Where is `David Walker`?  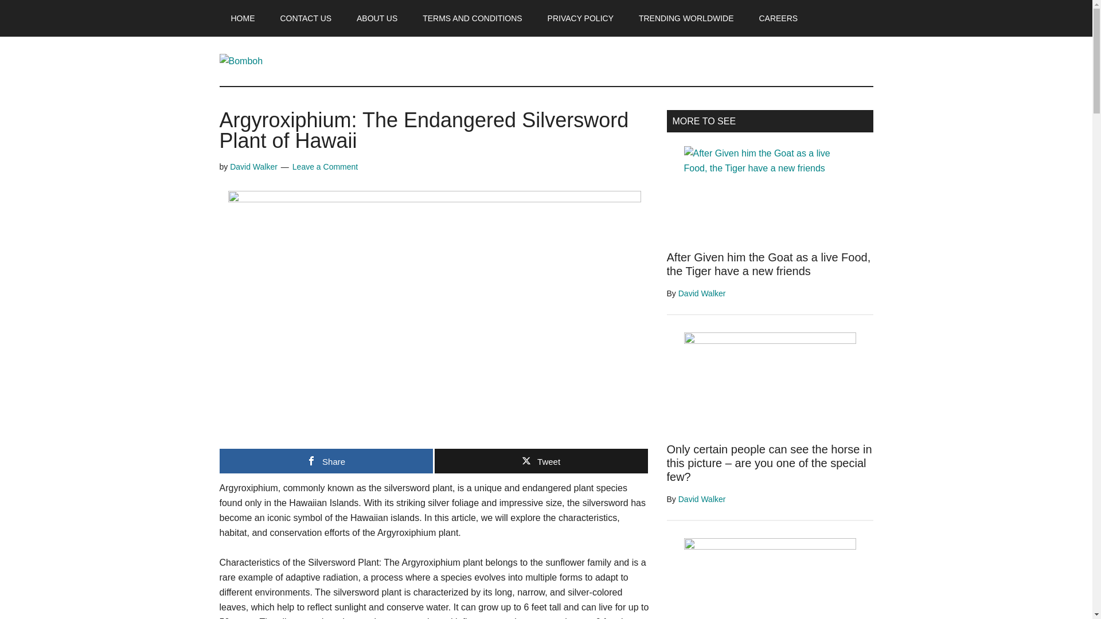
David Walker is located at coordinates (253, 166).